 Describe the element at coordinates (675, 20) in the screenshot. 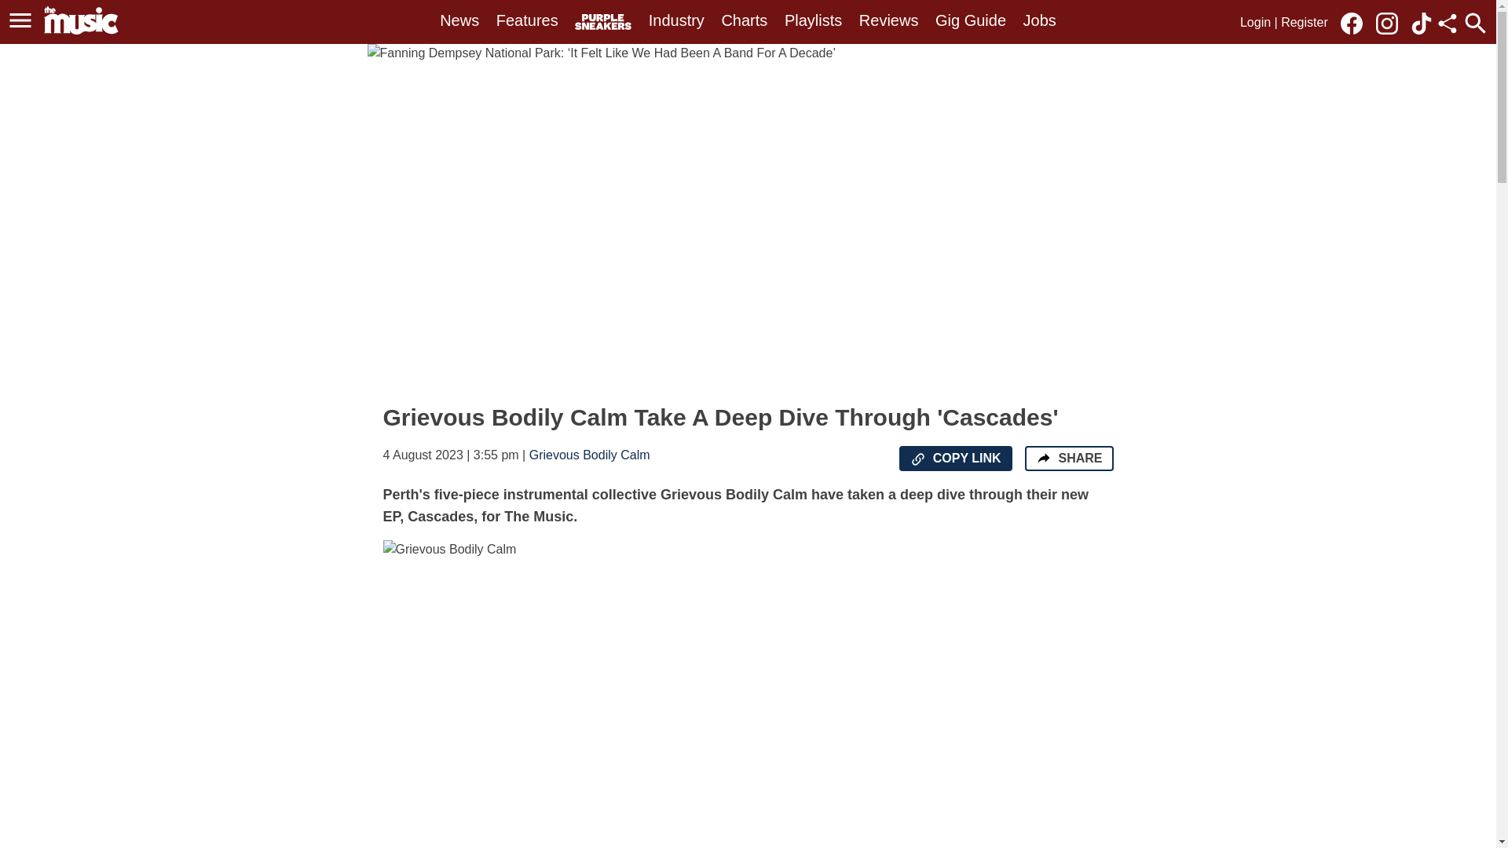

I see `Industry` at that location.